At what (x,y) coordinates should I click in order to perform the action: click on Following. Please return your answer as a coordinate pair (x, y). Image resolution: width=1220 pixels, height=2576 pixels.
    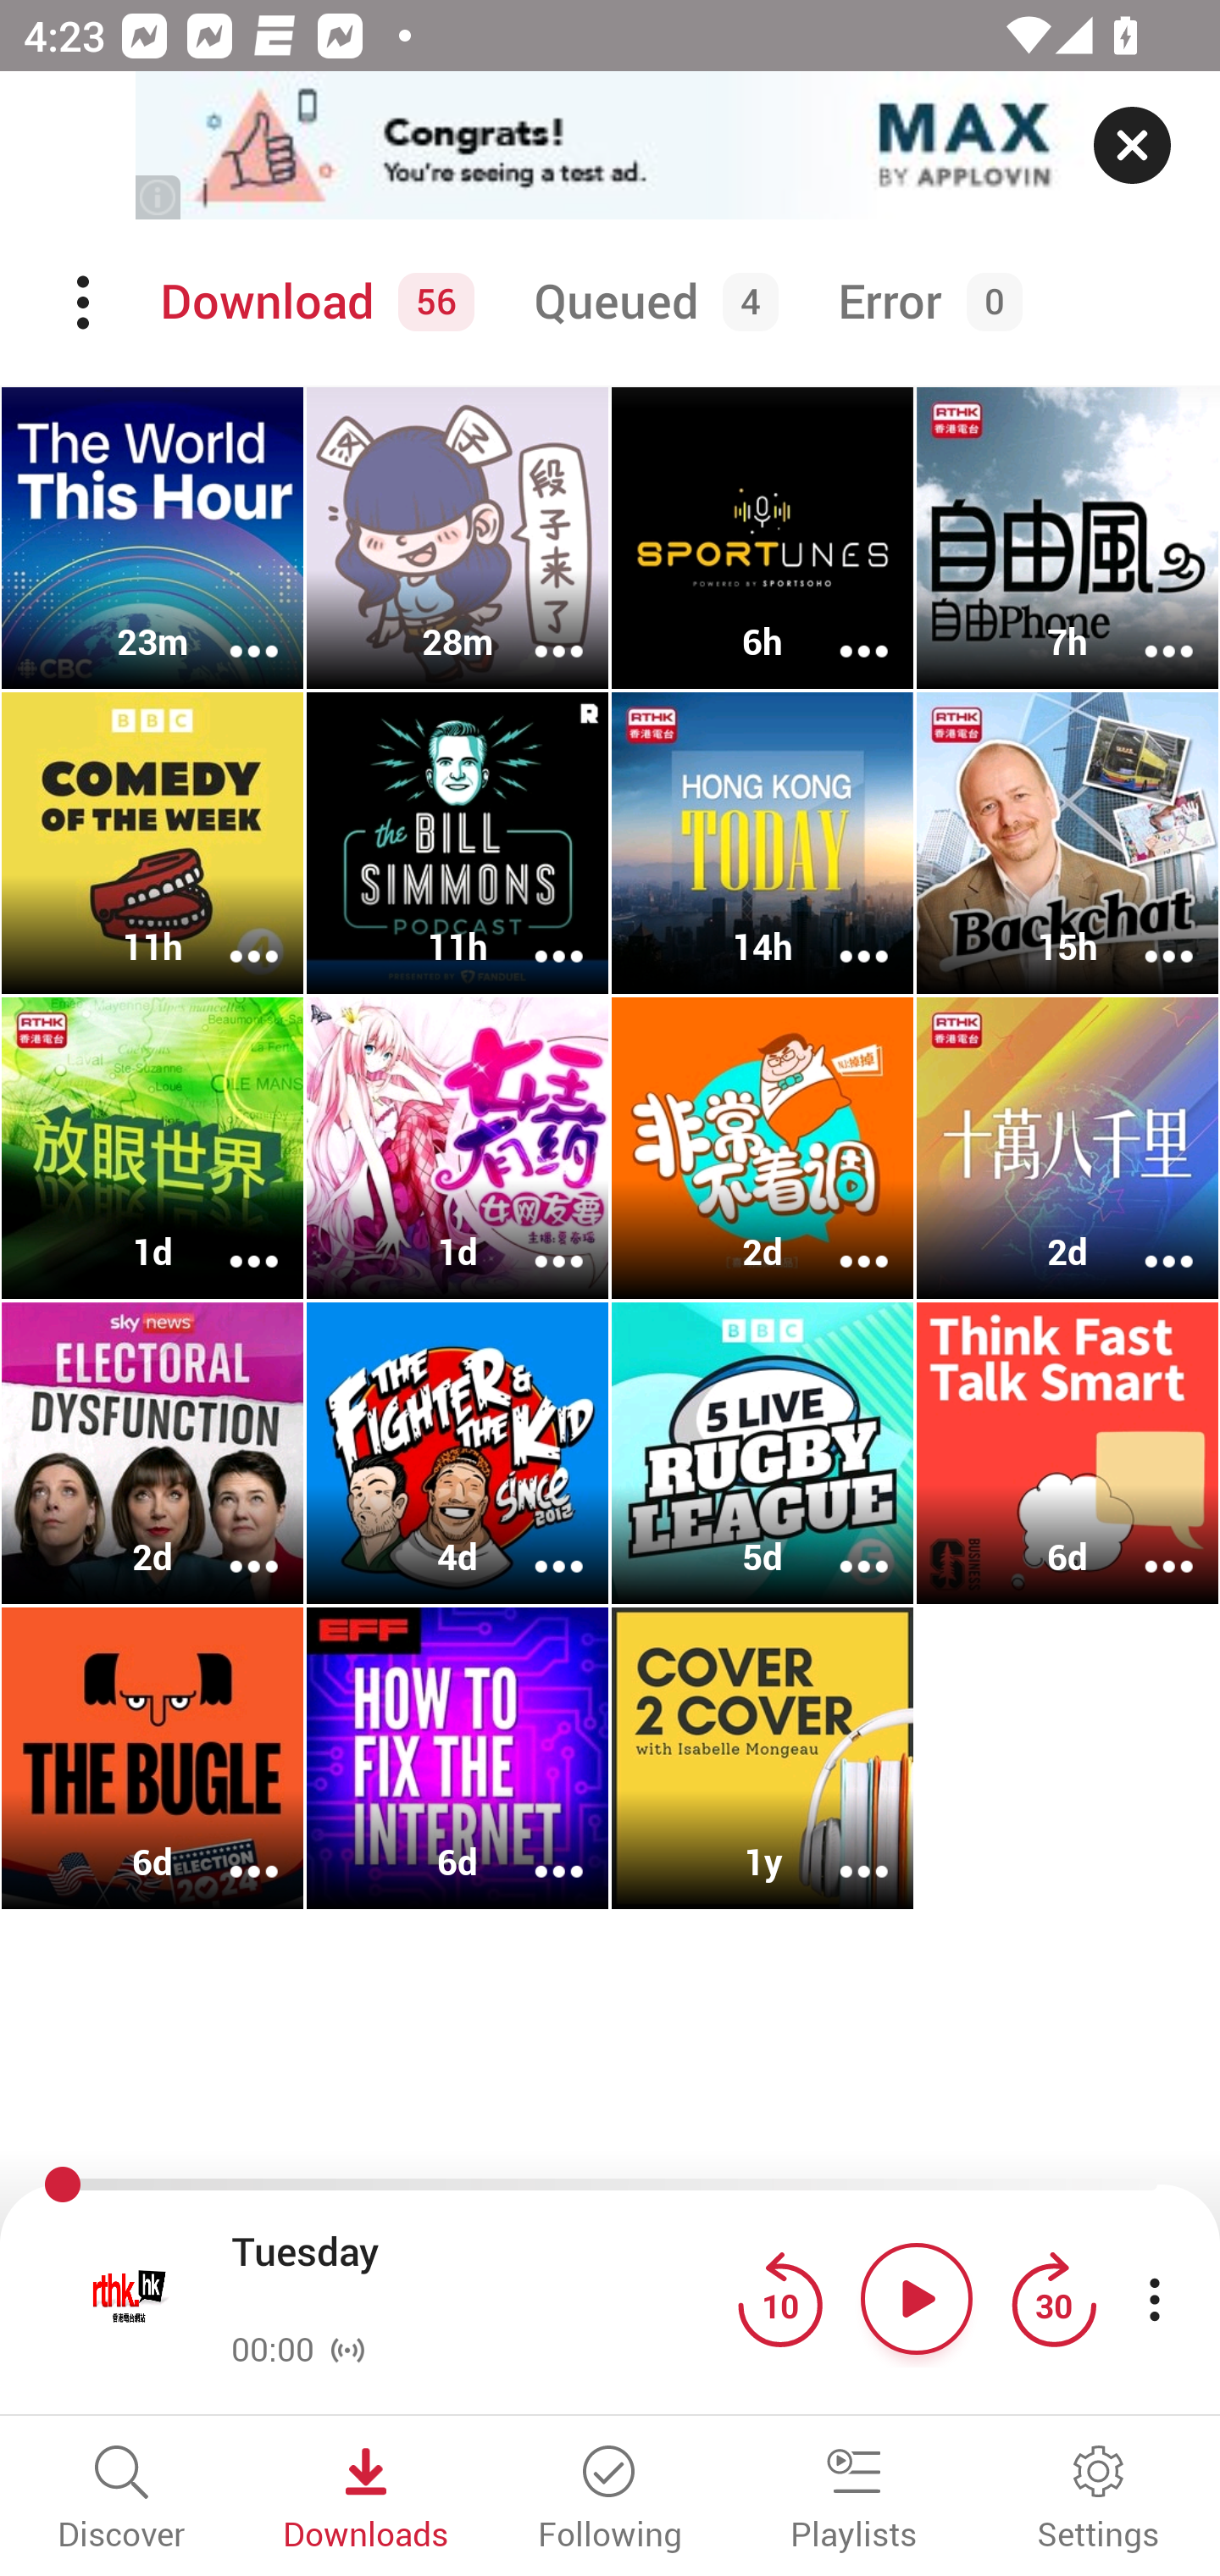
    Looking at the image, I should click on (610, 2500).